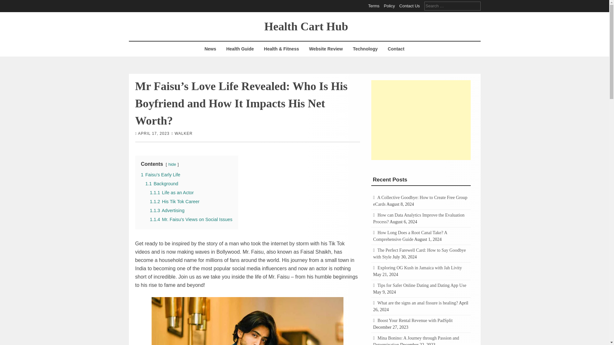 The width and height of the screenshot is (614, 345). Describe the element at coordinates (415, 320) in the screenshot. I see `Boost Your Rental Revenue with PadSplit` at that location.